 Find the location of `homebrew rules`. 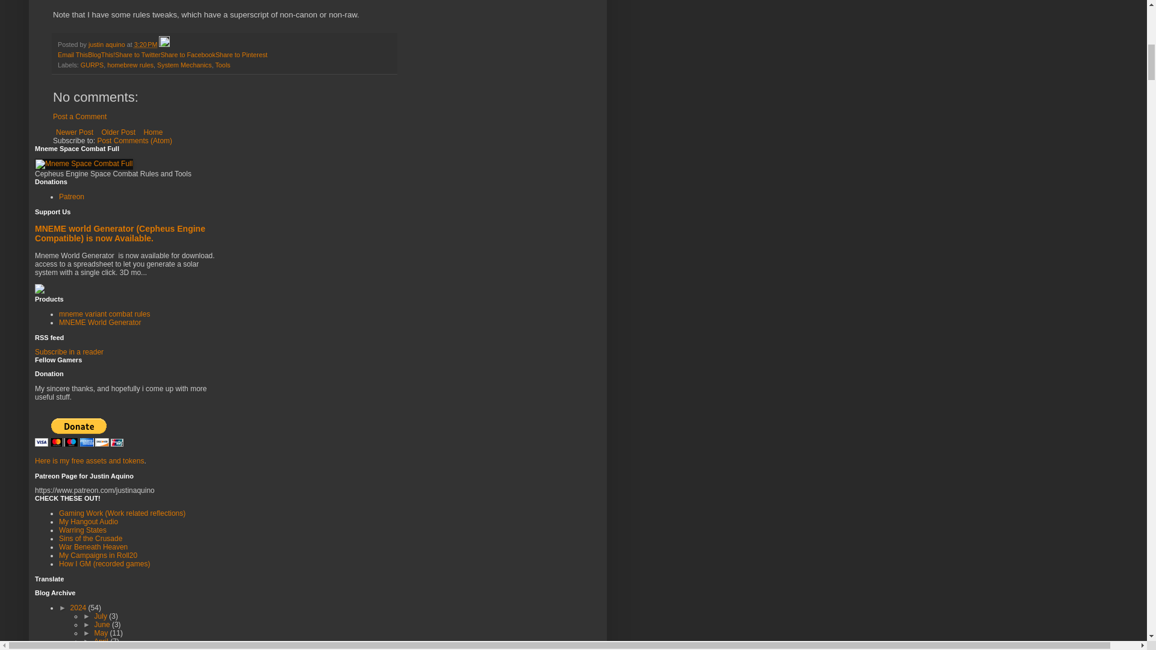

homebrew rules is located at coordinates (130, 65).